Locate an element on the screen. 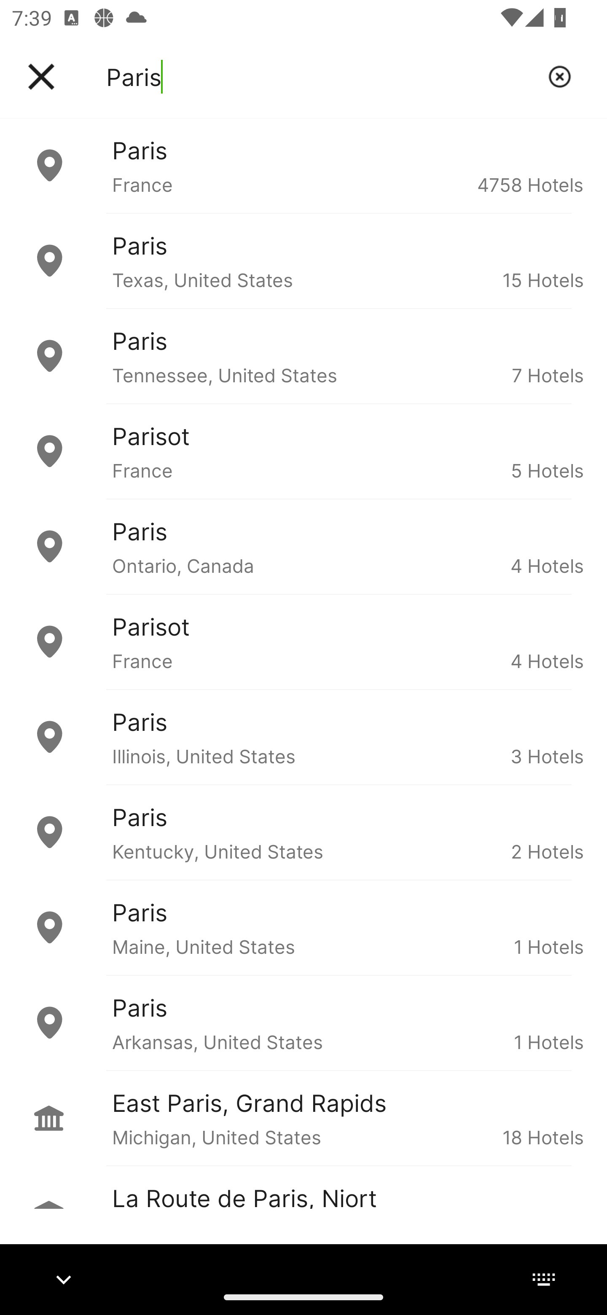 The height and width of the screenshot is (1315, 607). Paris Ontario, Canada 4 Hotels is located at coordinates (303, 547).